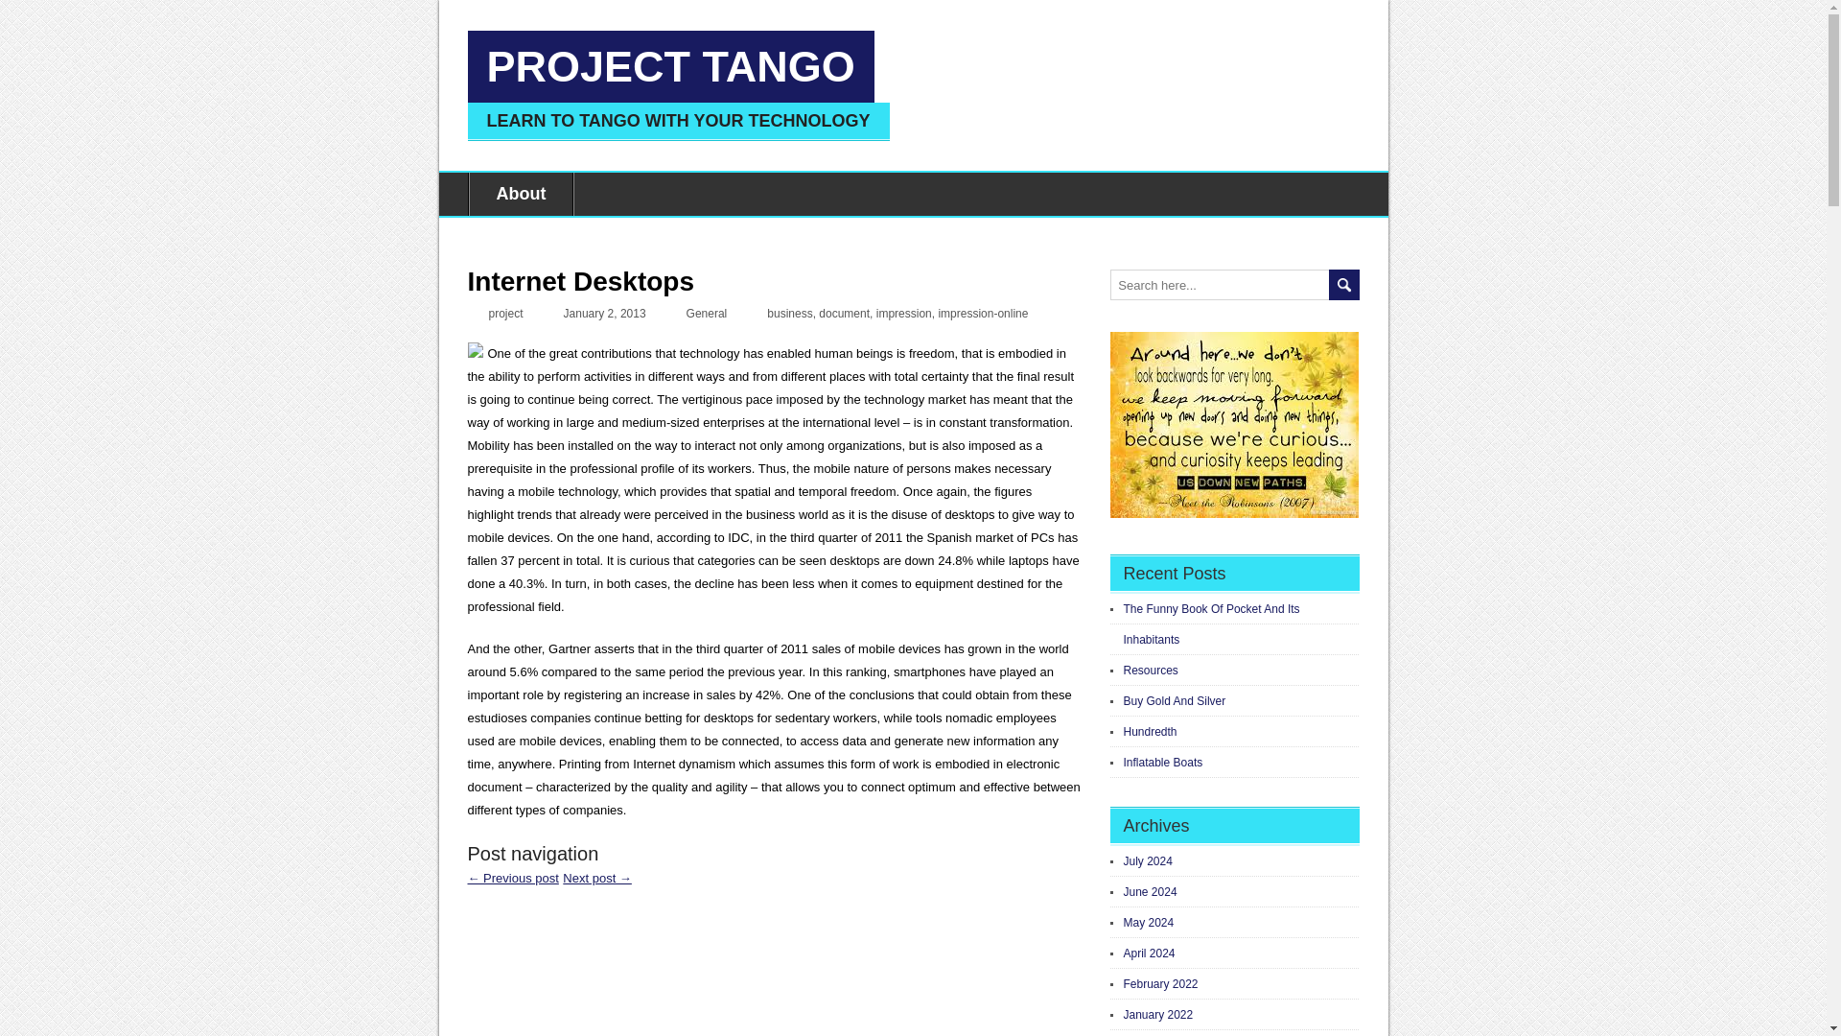 Image resolution: width=1841 pixels, height=1036 pixels. I want to click on Distrito Federal, so click(513, 879).